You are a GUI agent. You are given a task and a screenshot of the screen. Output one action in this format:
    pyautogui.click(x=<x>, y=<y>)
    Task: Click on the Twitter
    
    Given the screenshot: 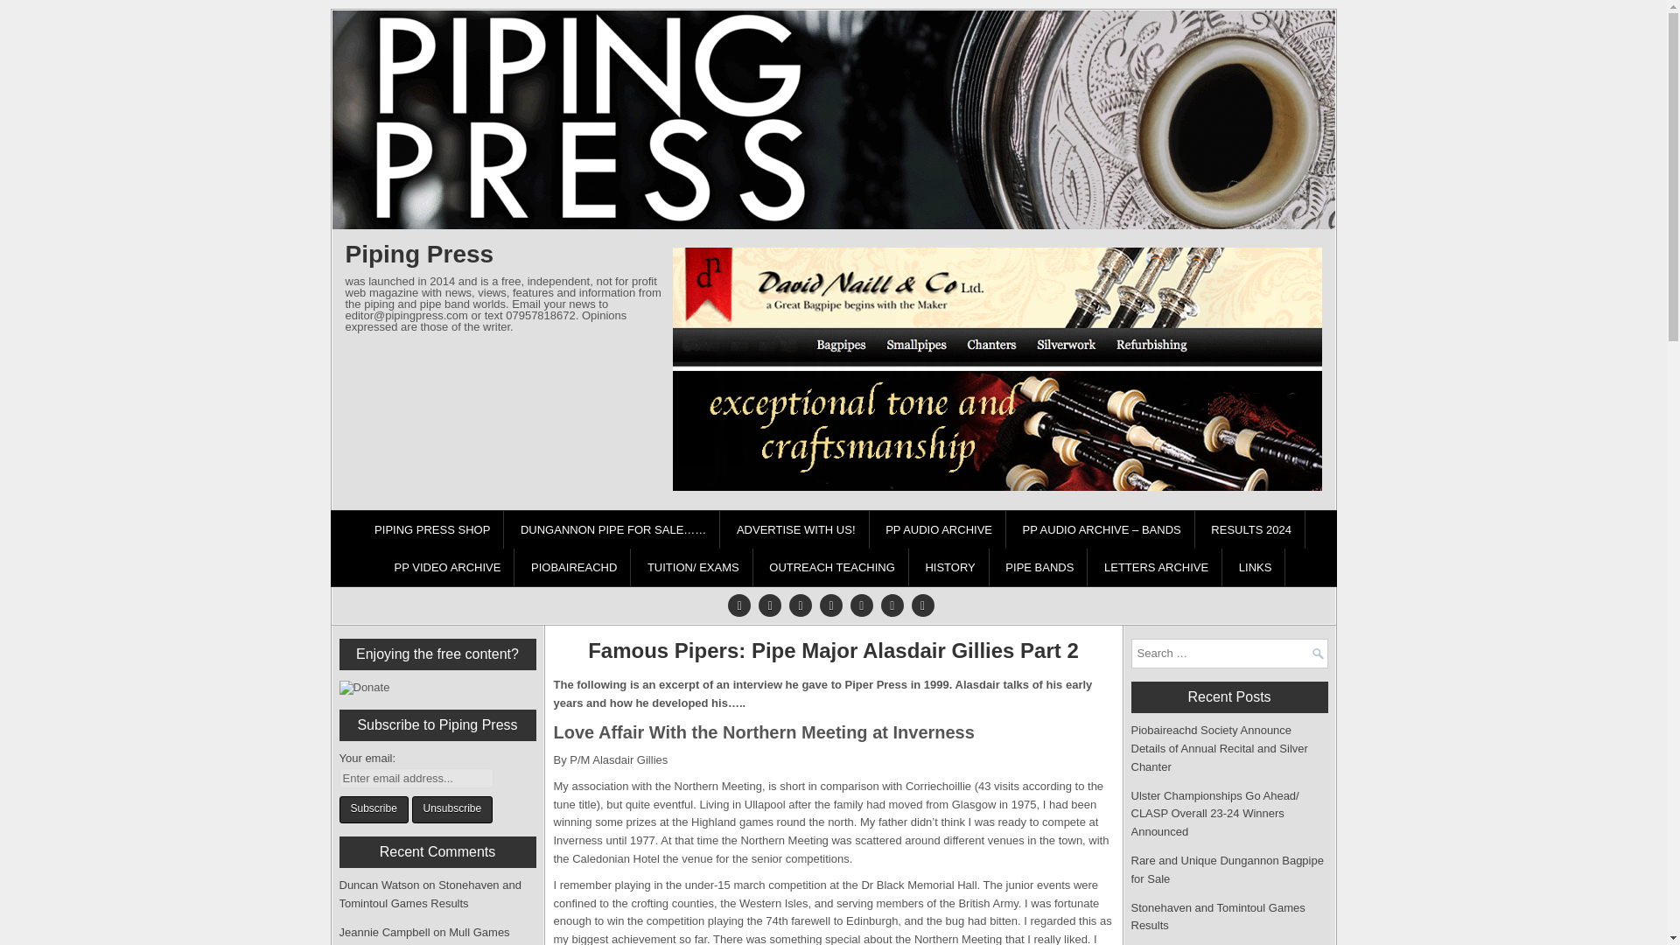 What is the action you would take?
    pyautogui.click(x=738, y=605)
    